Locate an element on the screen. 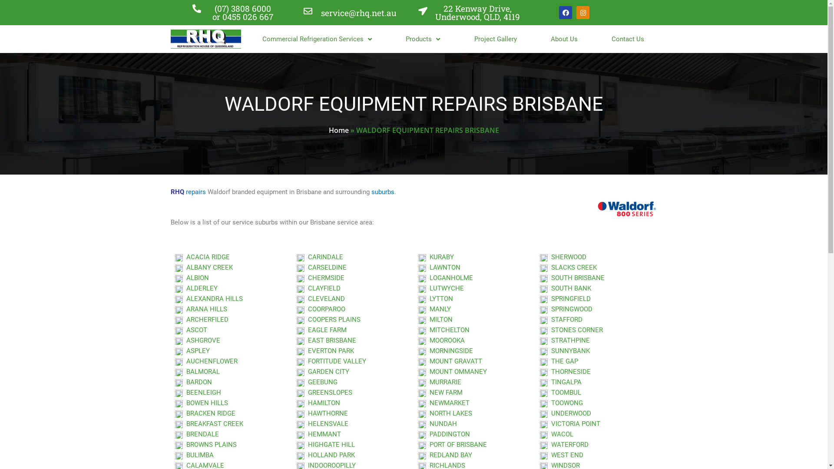    NEWMARKET is located at coordinates (443, 403).